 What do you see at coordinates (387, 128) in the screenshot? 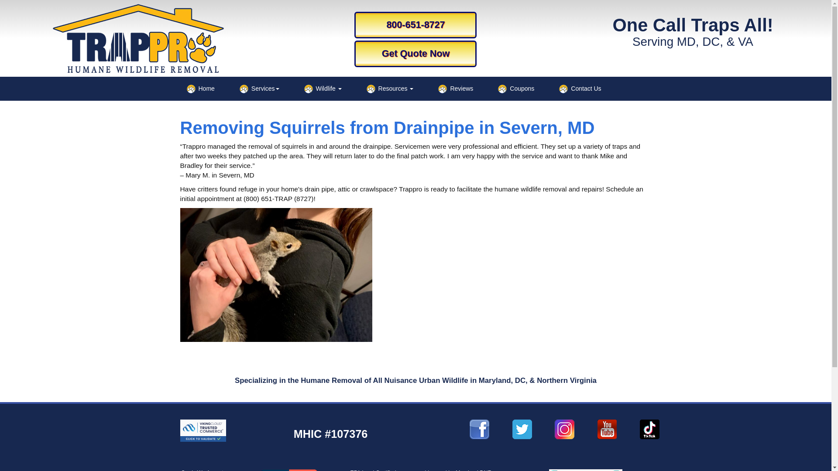
I see `Removing Squirrels from Drainpipe in Severn, MD` at bounding box center [387, 128].